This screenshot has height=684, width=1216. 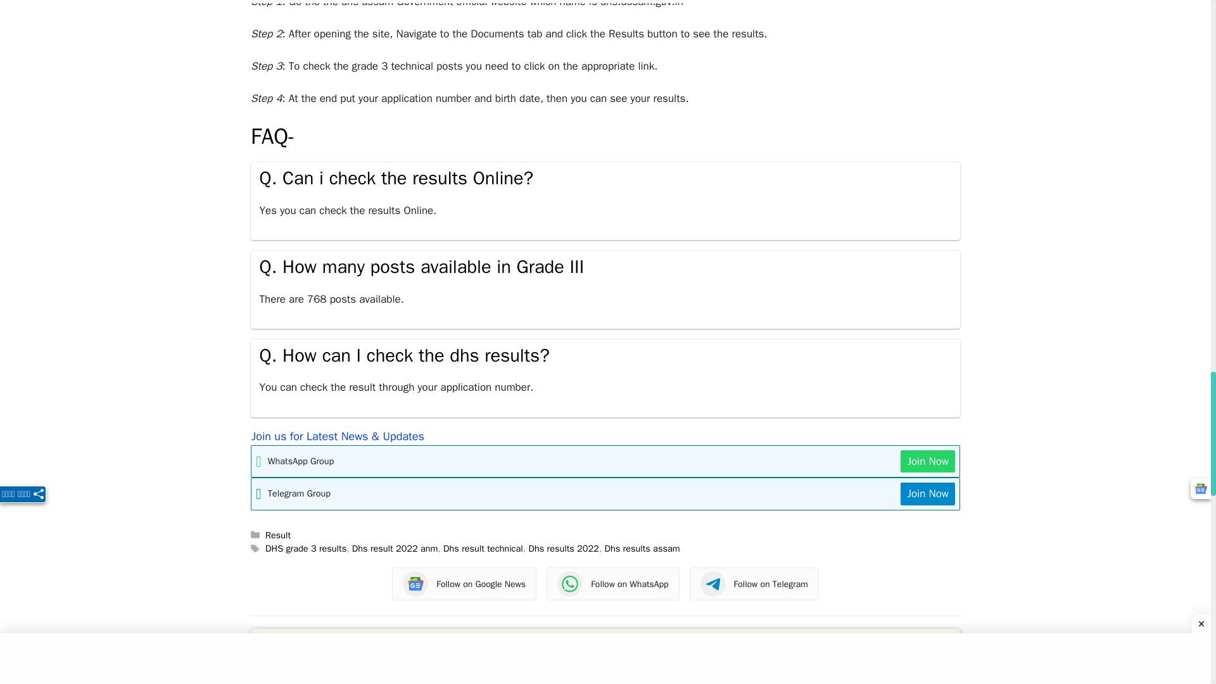 What do you see at coordinates (927, 461) in the screenshot?
I see `Join Now` at bounding box center [927, 461].